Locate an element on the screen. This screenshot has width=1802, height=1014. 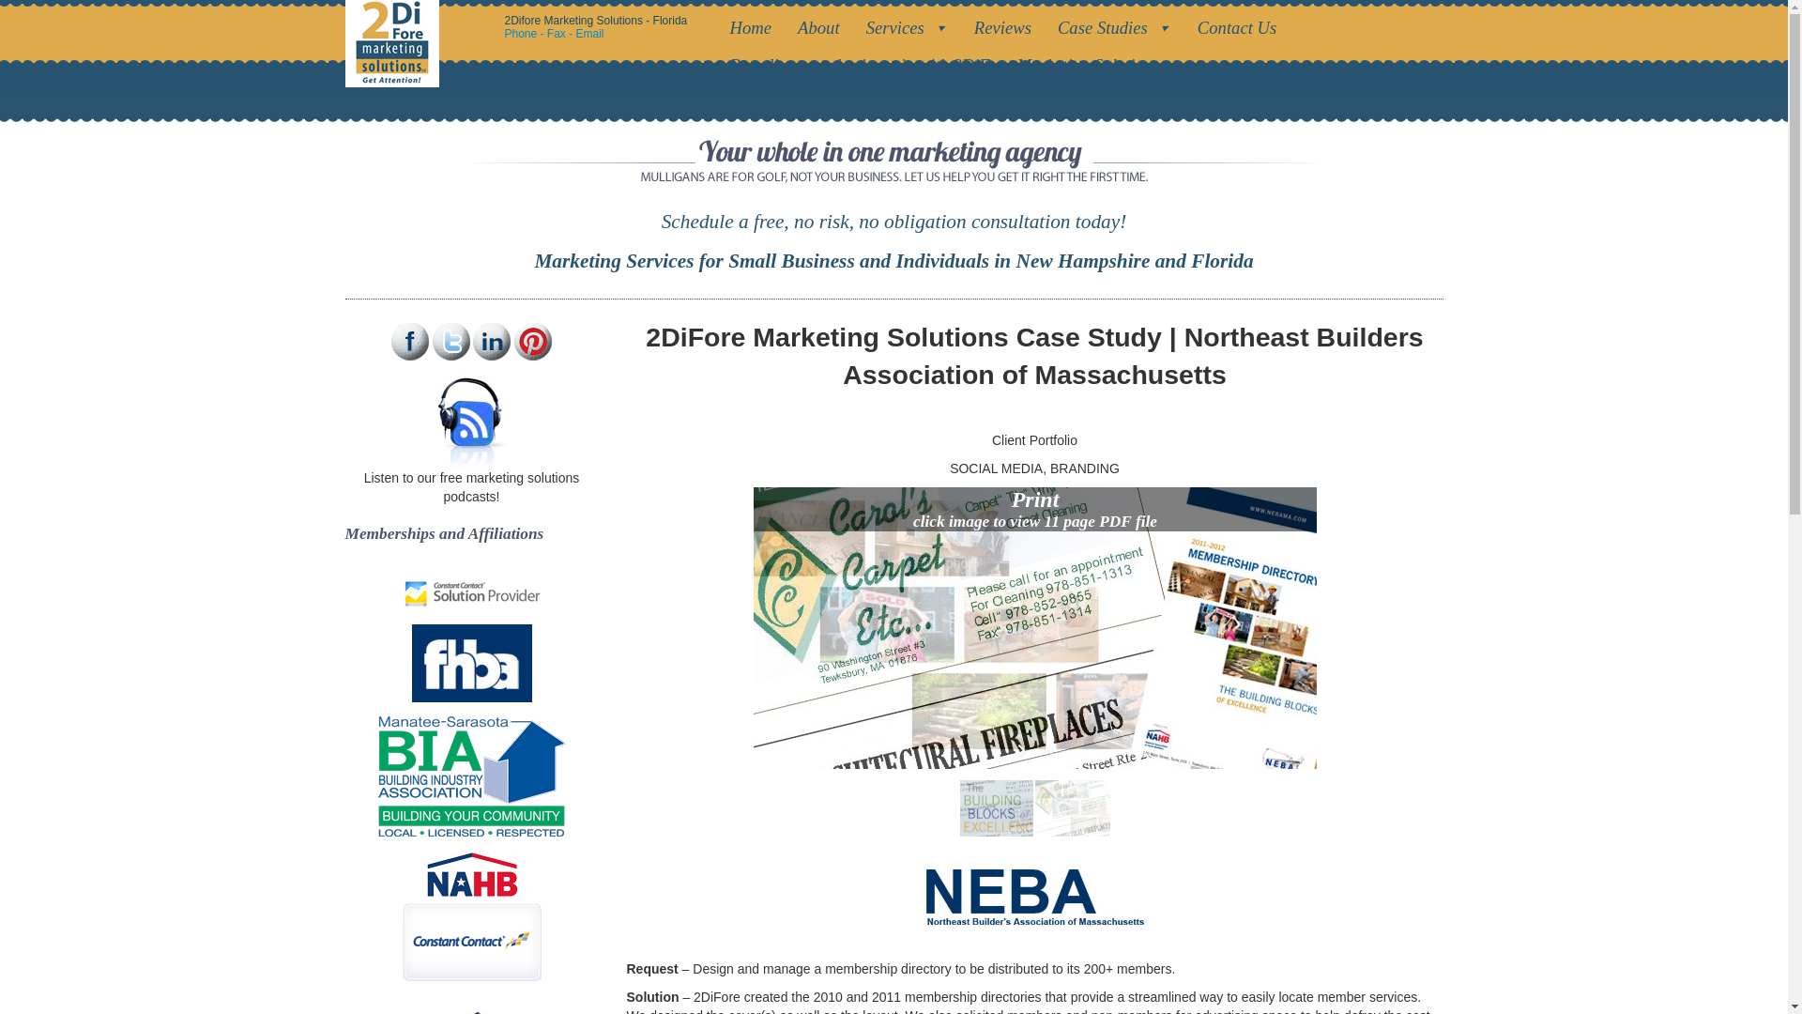
Reviews is located at coordinates (1006, 28).